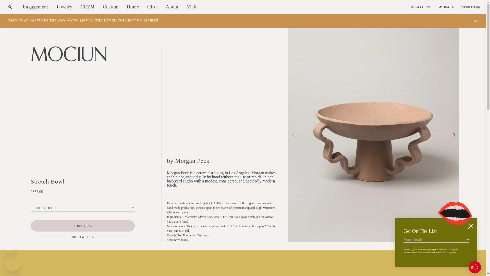 The height and width of the screenshot is (276, 490). I want to click on Skip to content, so click(15, 6).